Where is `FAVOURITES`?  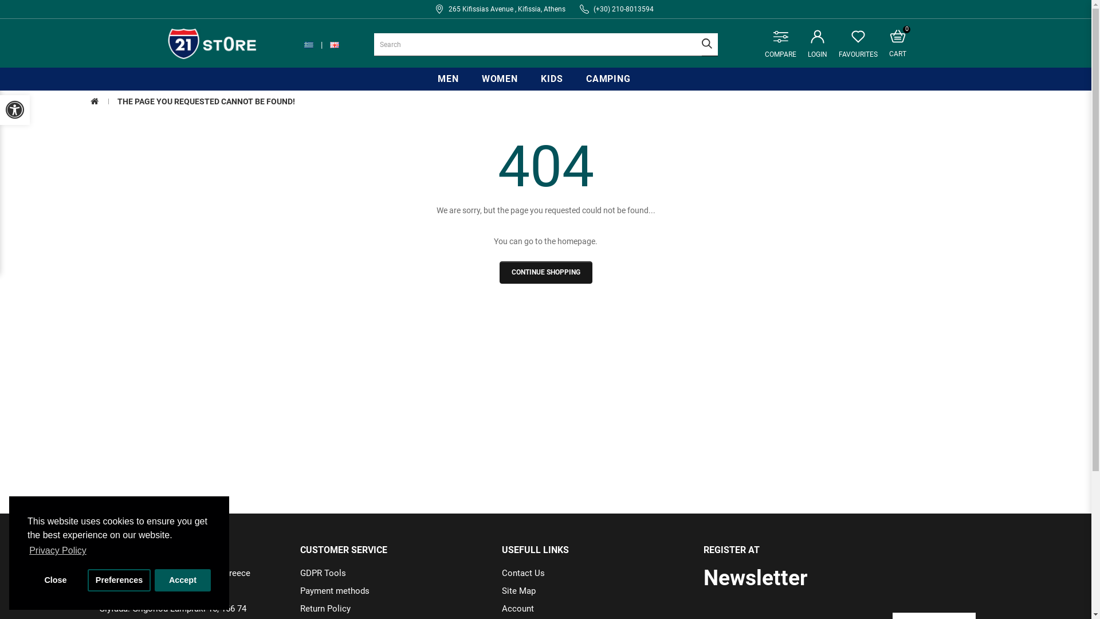 FAVOURITES is located at coordinates (858, 45).